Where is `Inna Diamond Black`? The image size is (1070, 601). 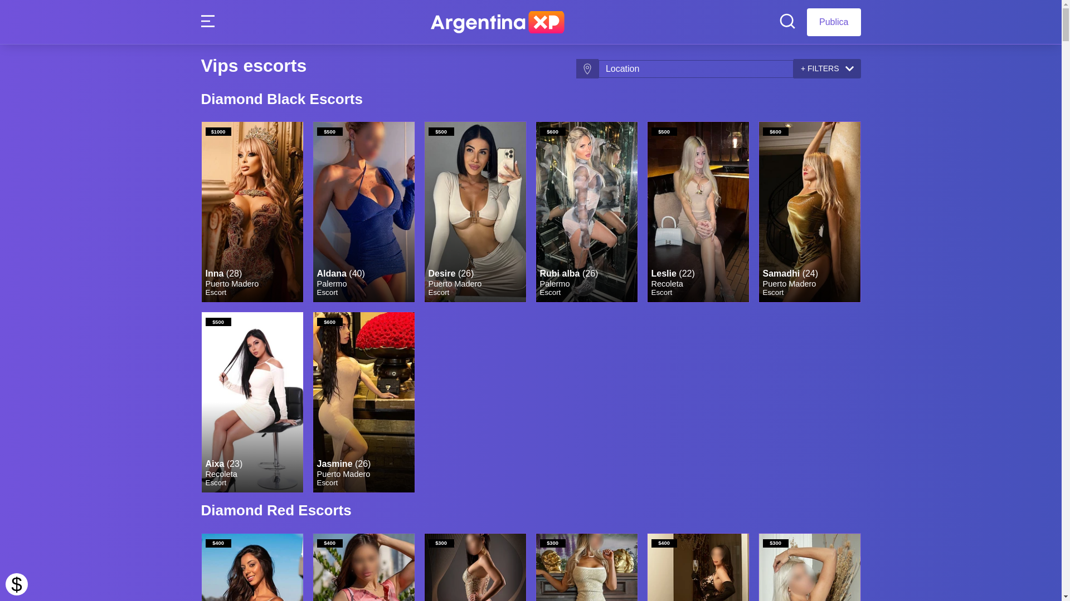
Inna Diamond Black is located at coordinates (252, 212).